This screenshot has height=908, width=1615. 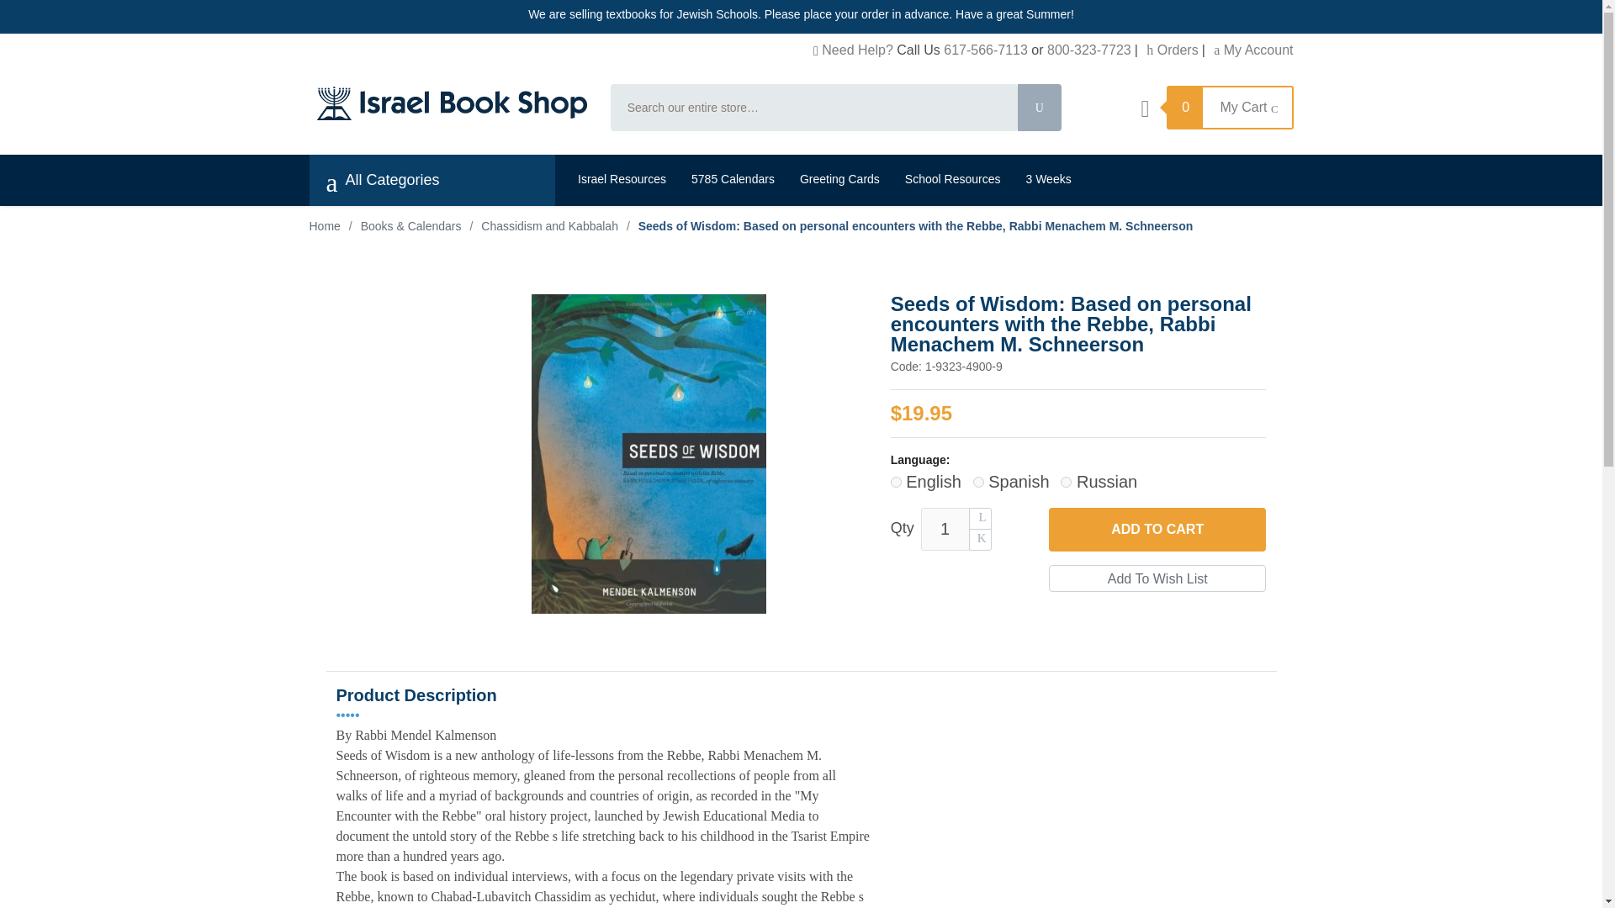 What do you see at coordinates (1157, 578) in the screenshot?
I see `Add To Wish List` at bounding box center [1157, 578].